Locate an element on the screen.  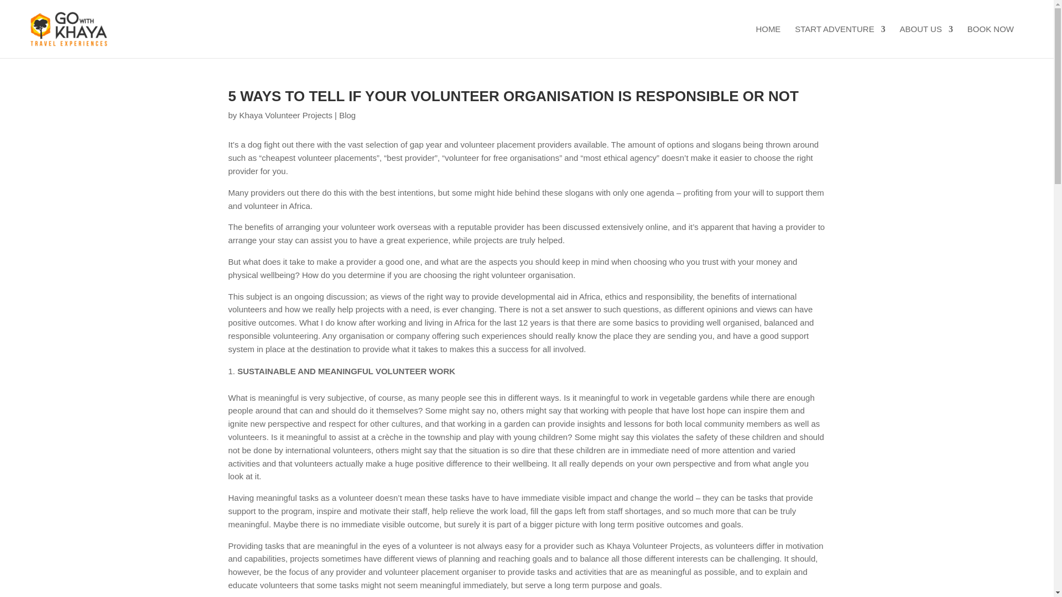
START ADVENTURE is located at coordinates (840, 41).